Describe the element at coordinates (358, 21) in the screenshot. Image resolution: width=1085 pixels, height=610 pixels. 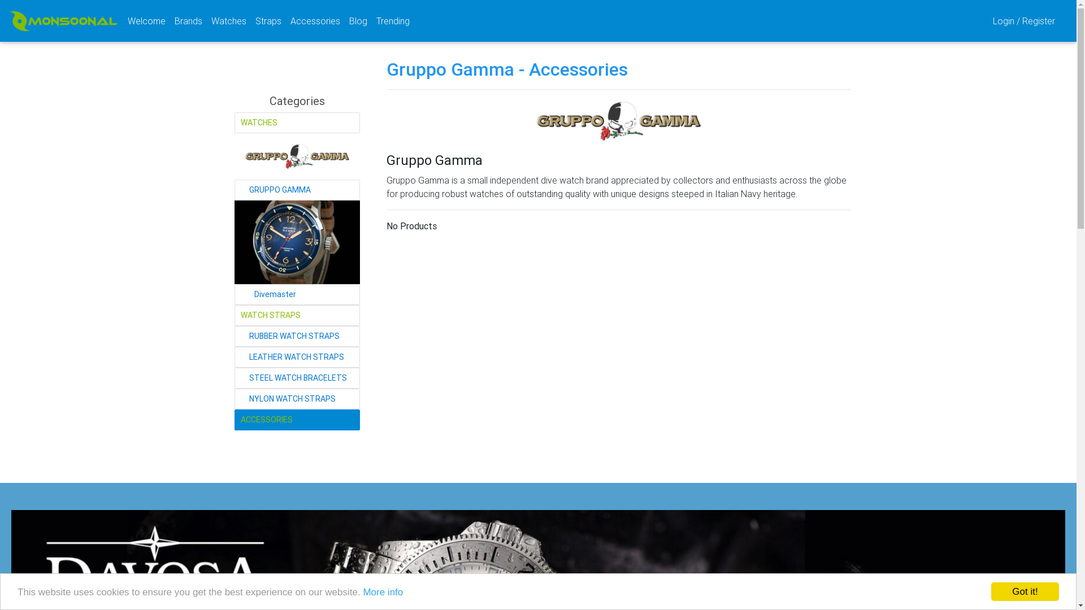
I see `Blog` at that location.